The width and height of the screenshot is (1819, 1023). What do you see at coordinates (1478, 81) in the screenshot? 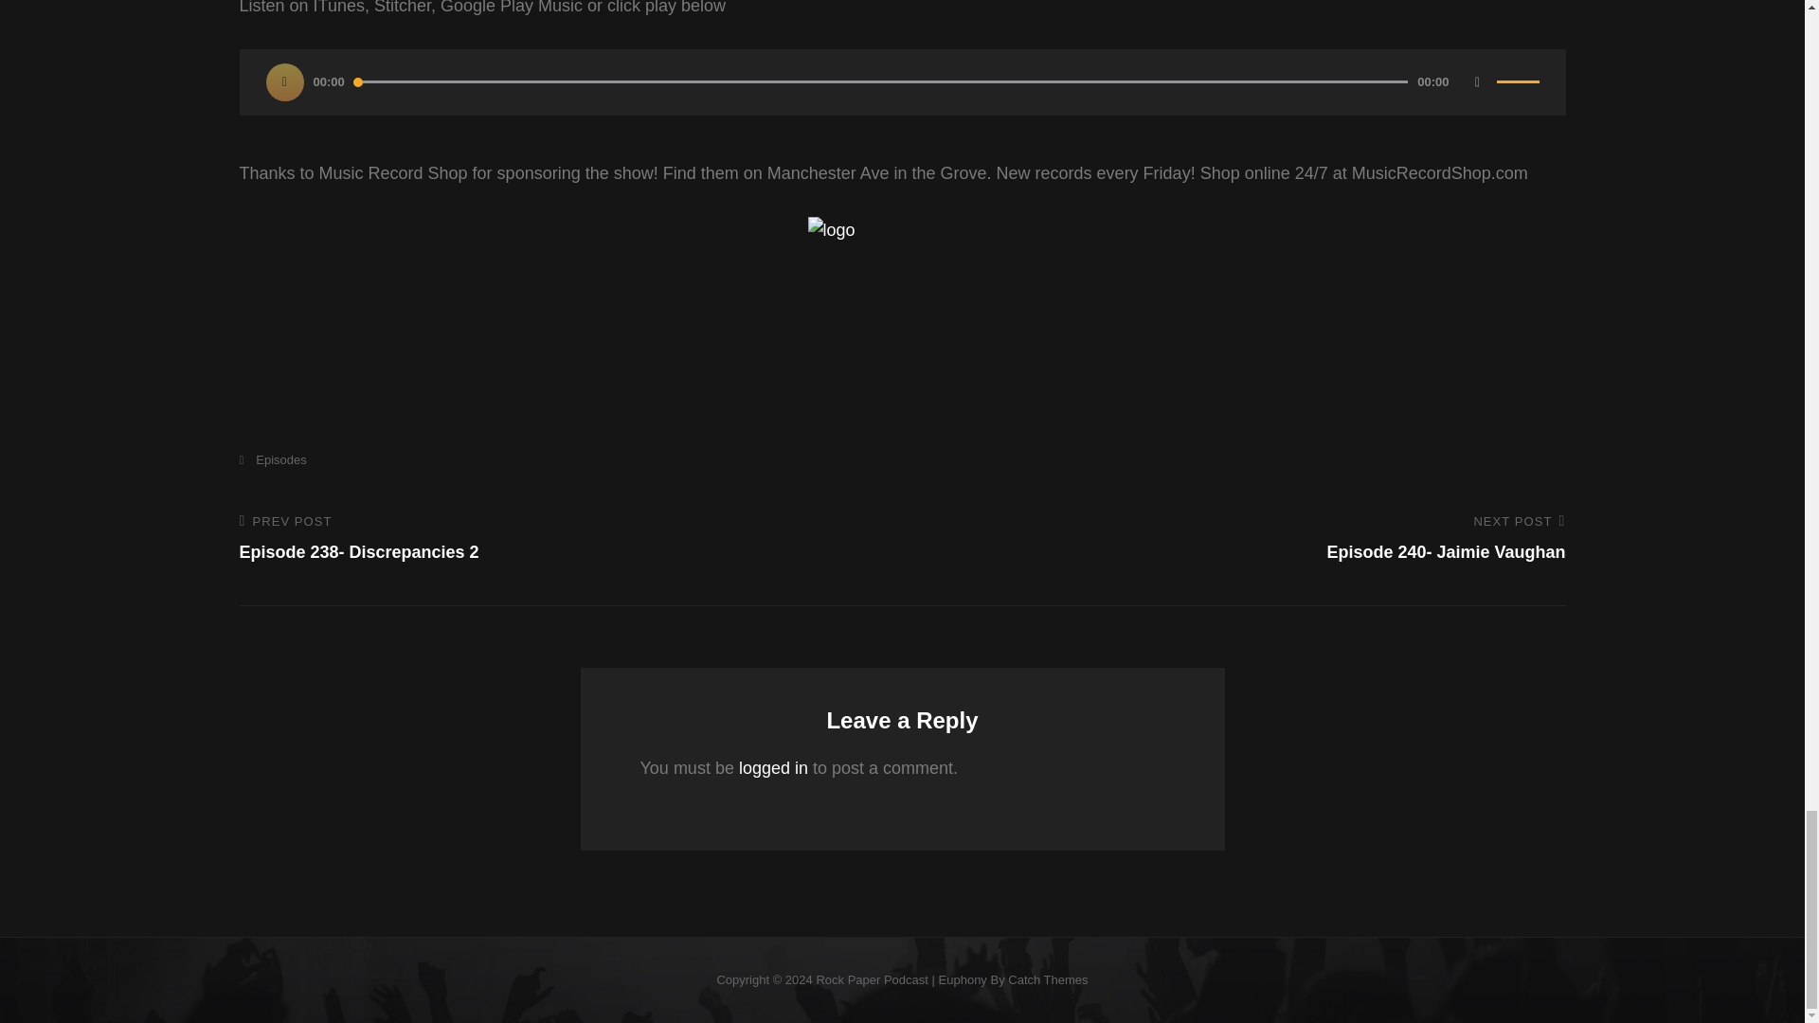
I see `Play` at bounding box center [1478, 81].